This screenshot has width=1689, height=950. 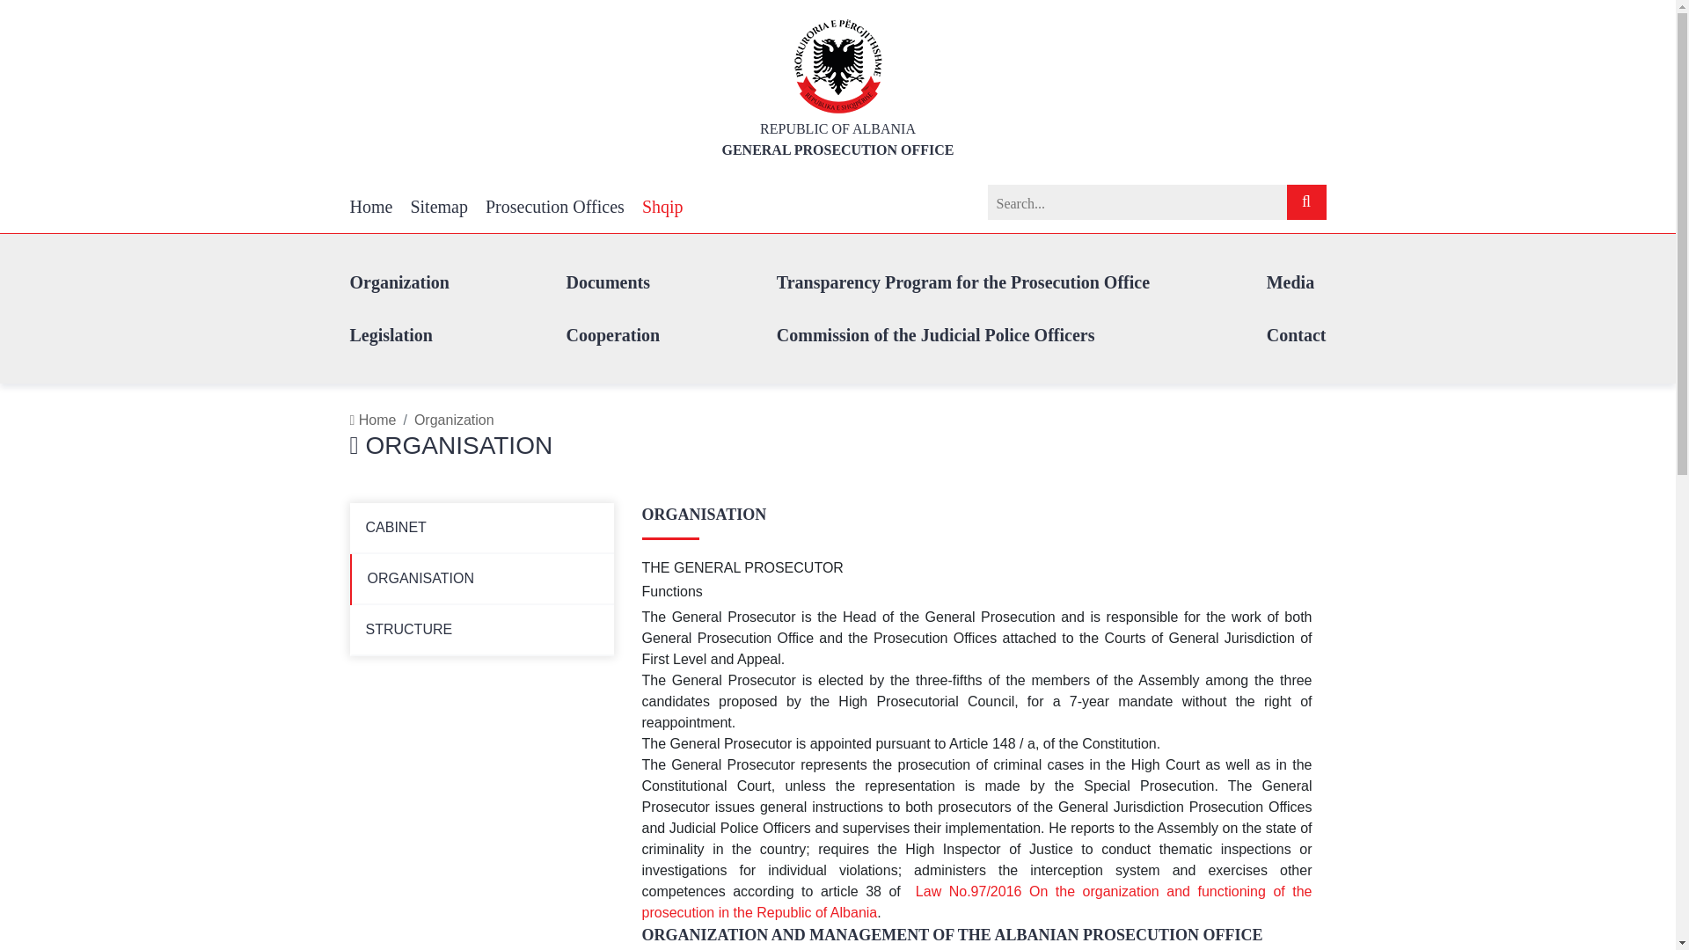 I want to click on Prosecution Offices, so click(x=555, y=206).